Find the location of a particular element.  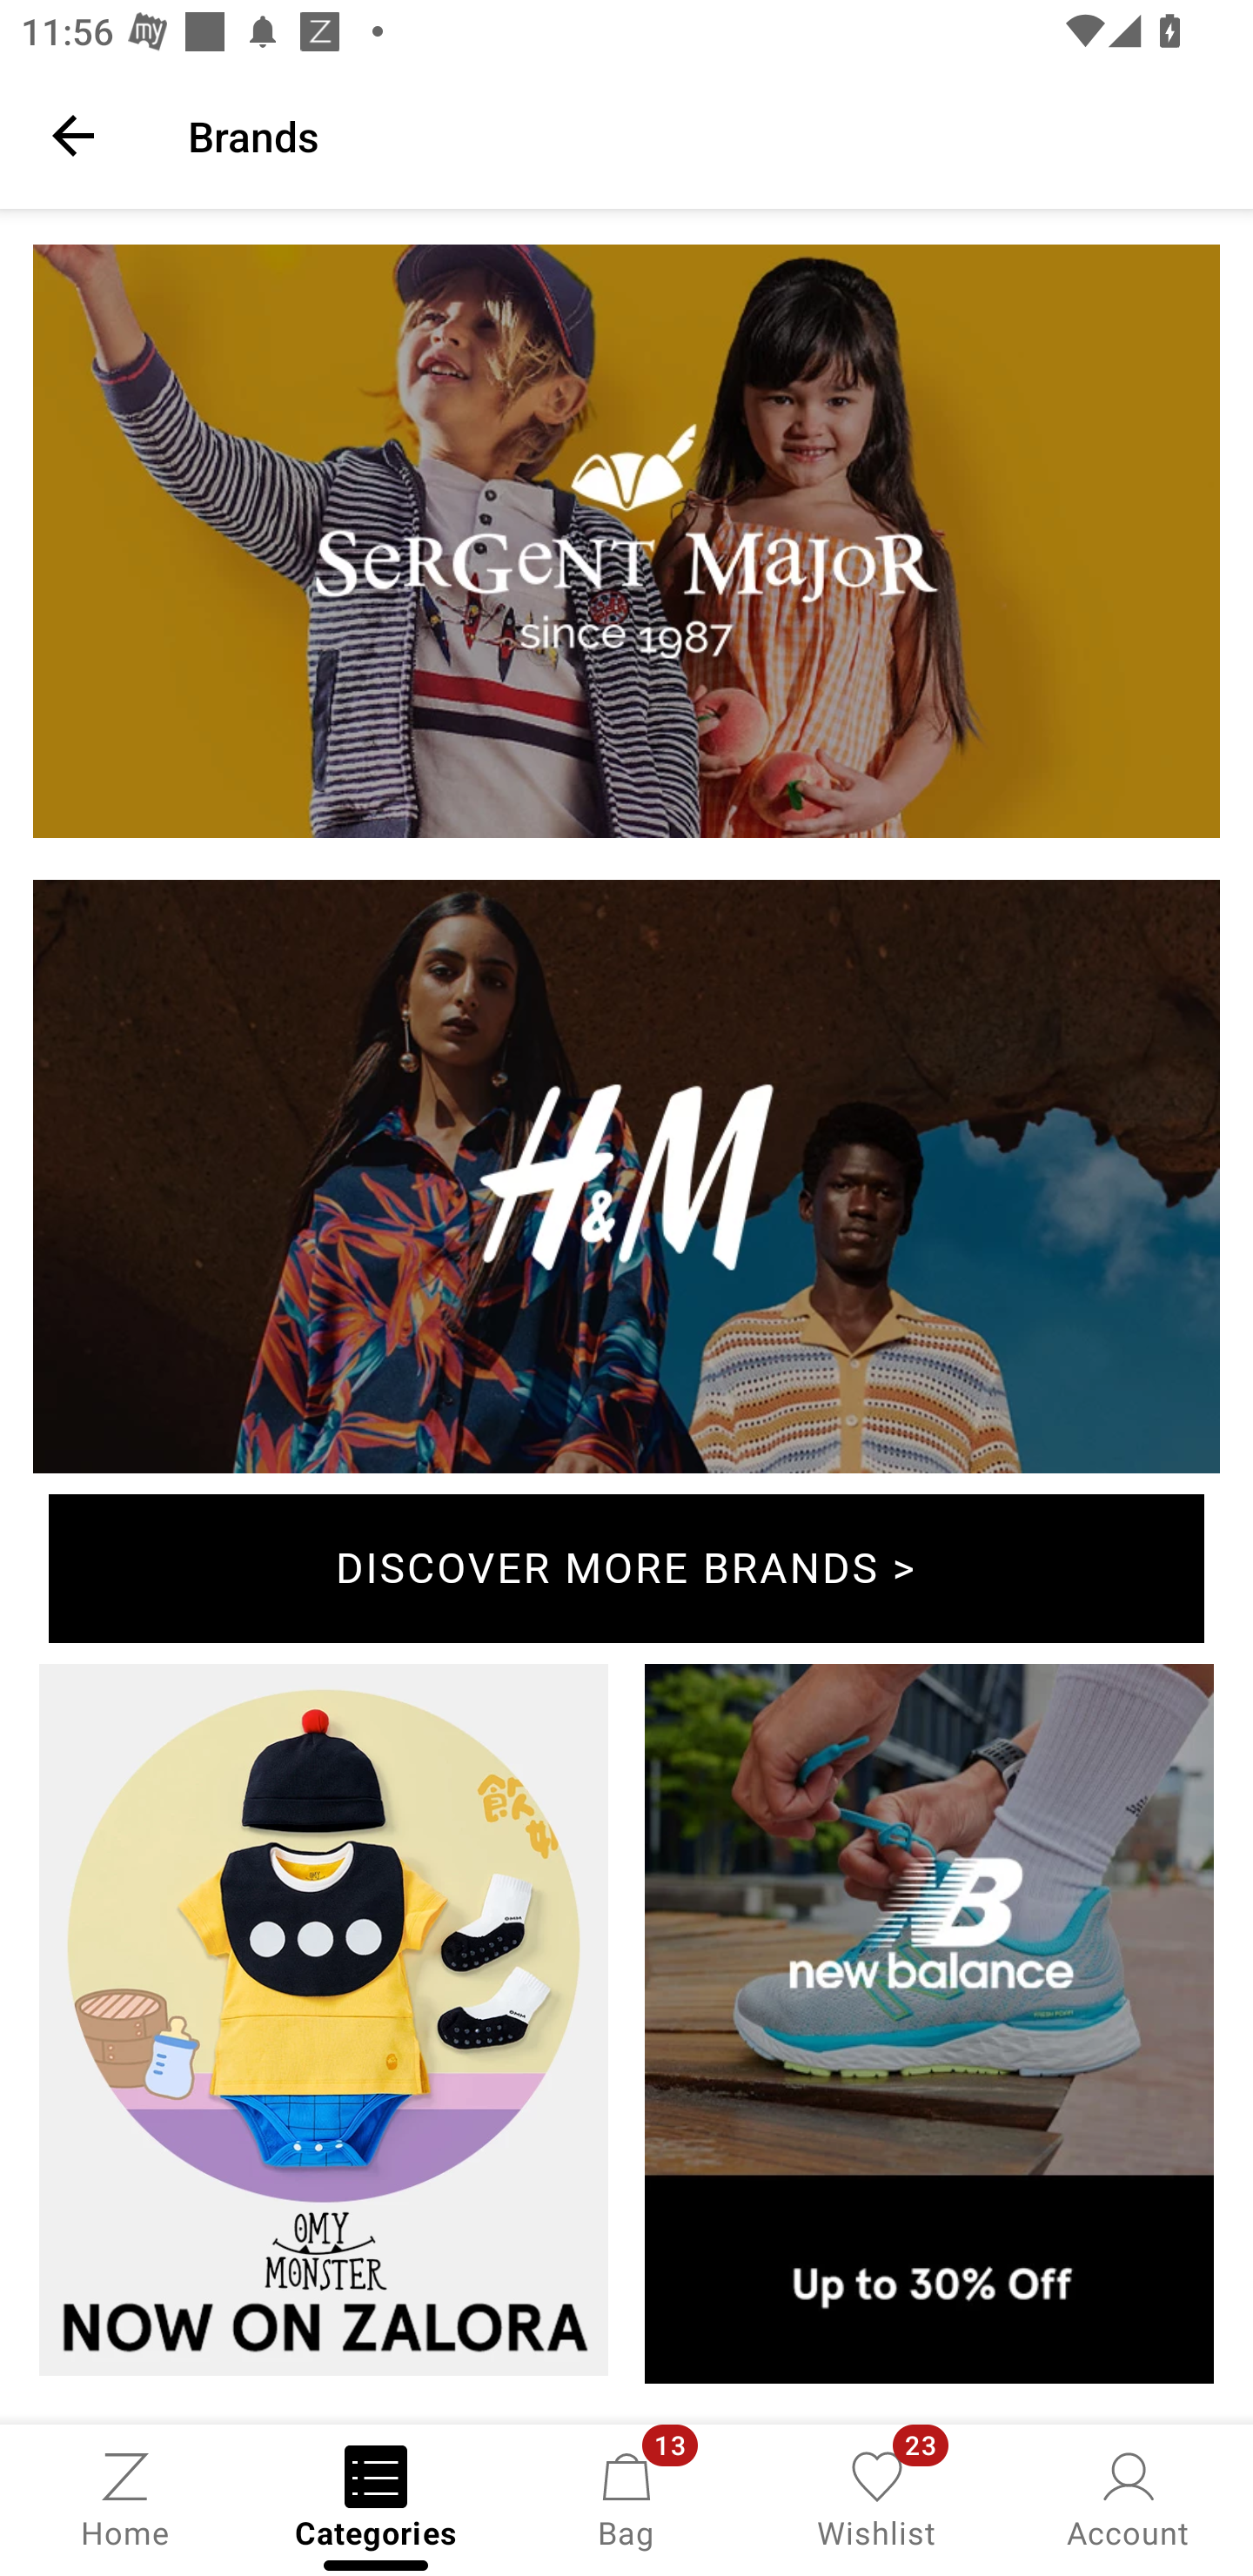

DISCOVER MORE BRANDS > is located at coordinates (626, 1570).